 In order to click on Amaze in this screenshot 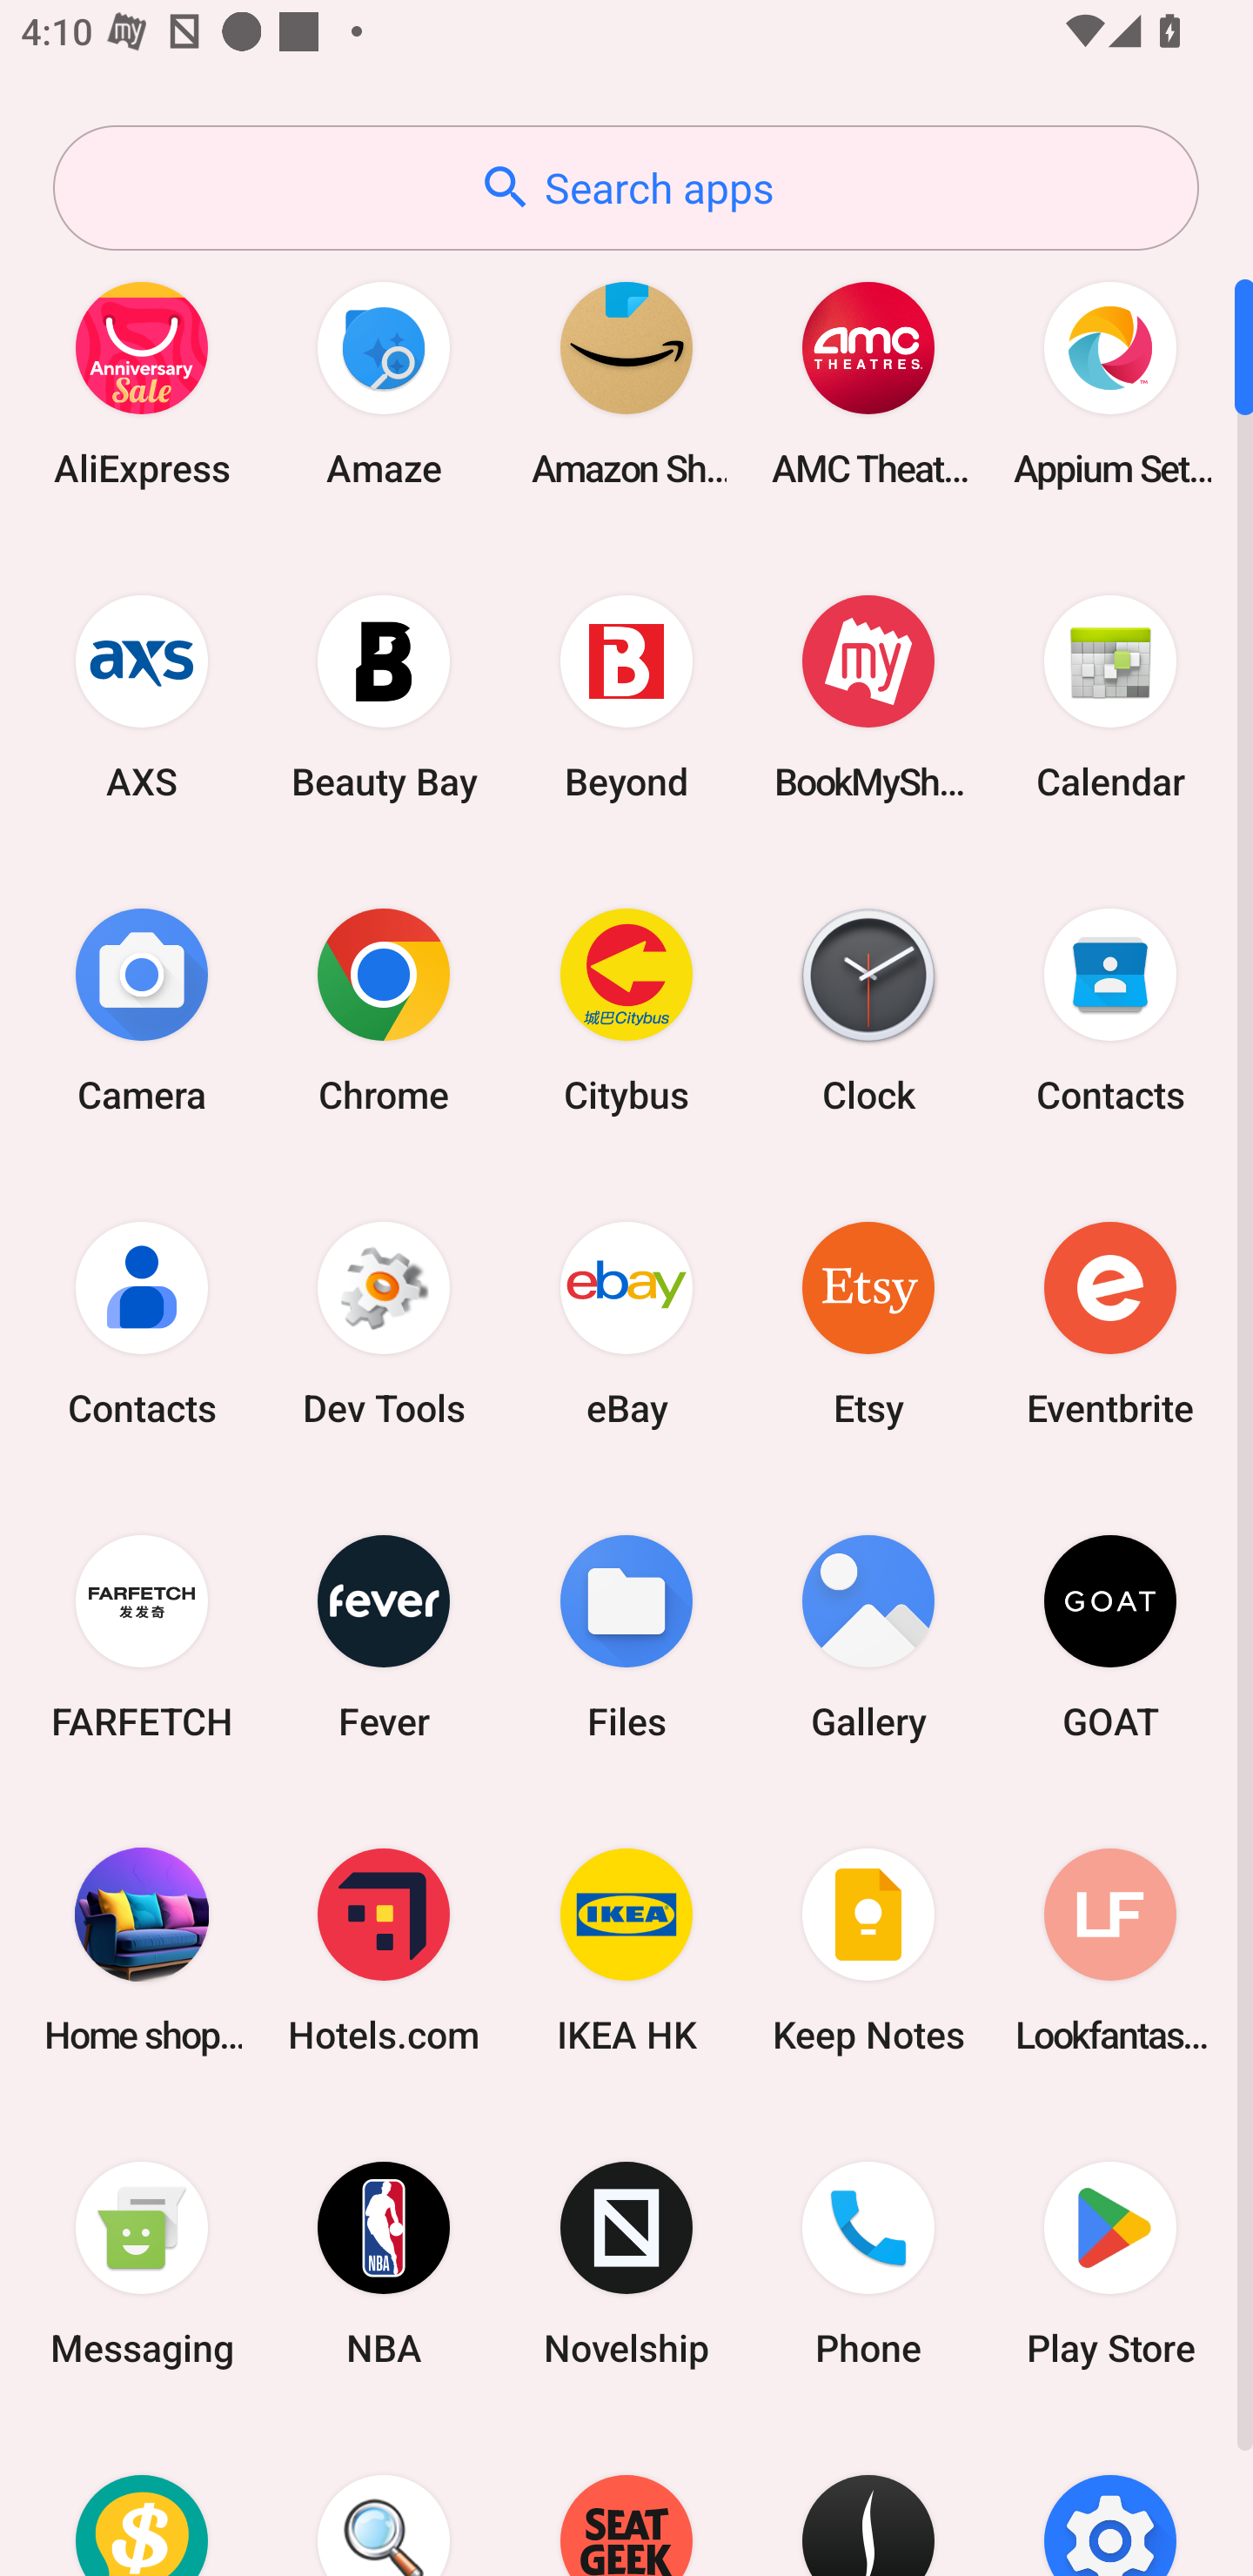, I will do `click(384, 383)`.